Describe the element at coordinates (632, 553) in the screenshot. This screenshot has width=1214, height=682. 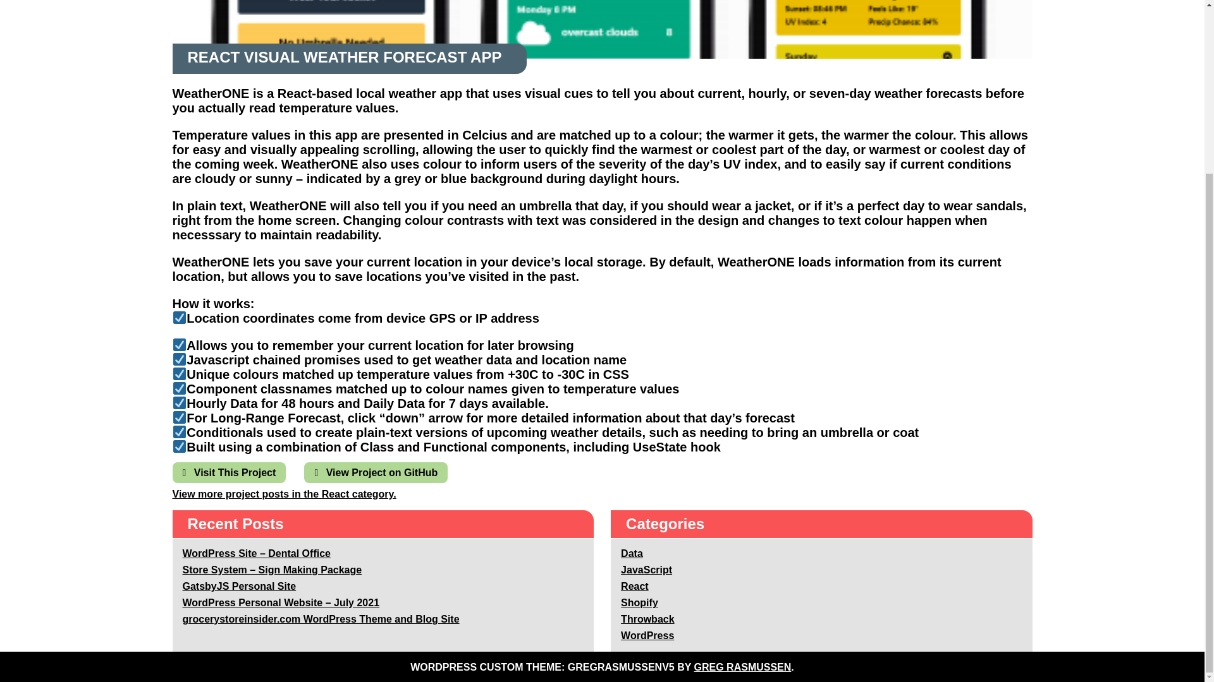
I see `Data` at that location.